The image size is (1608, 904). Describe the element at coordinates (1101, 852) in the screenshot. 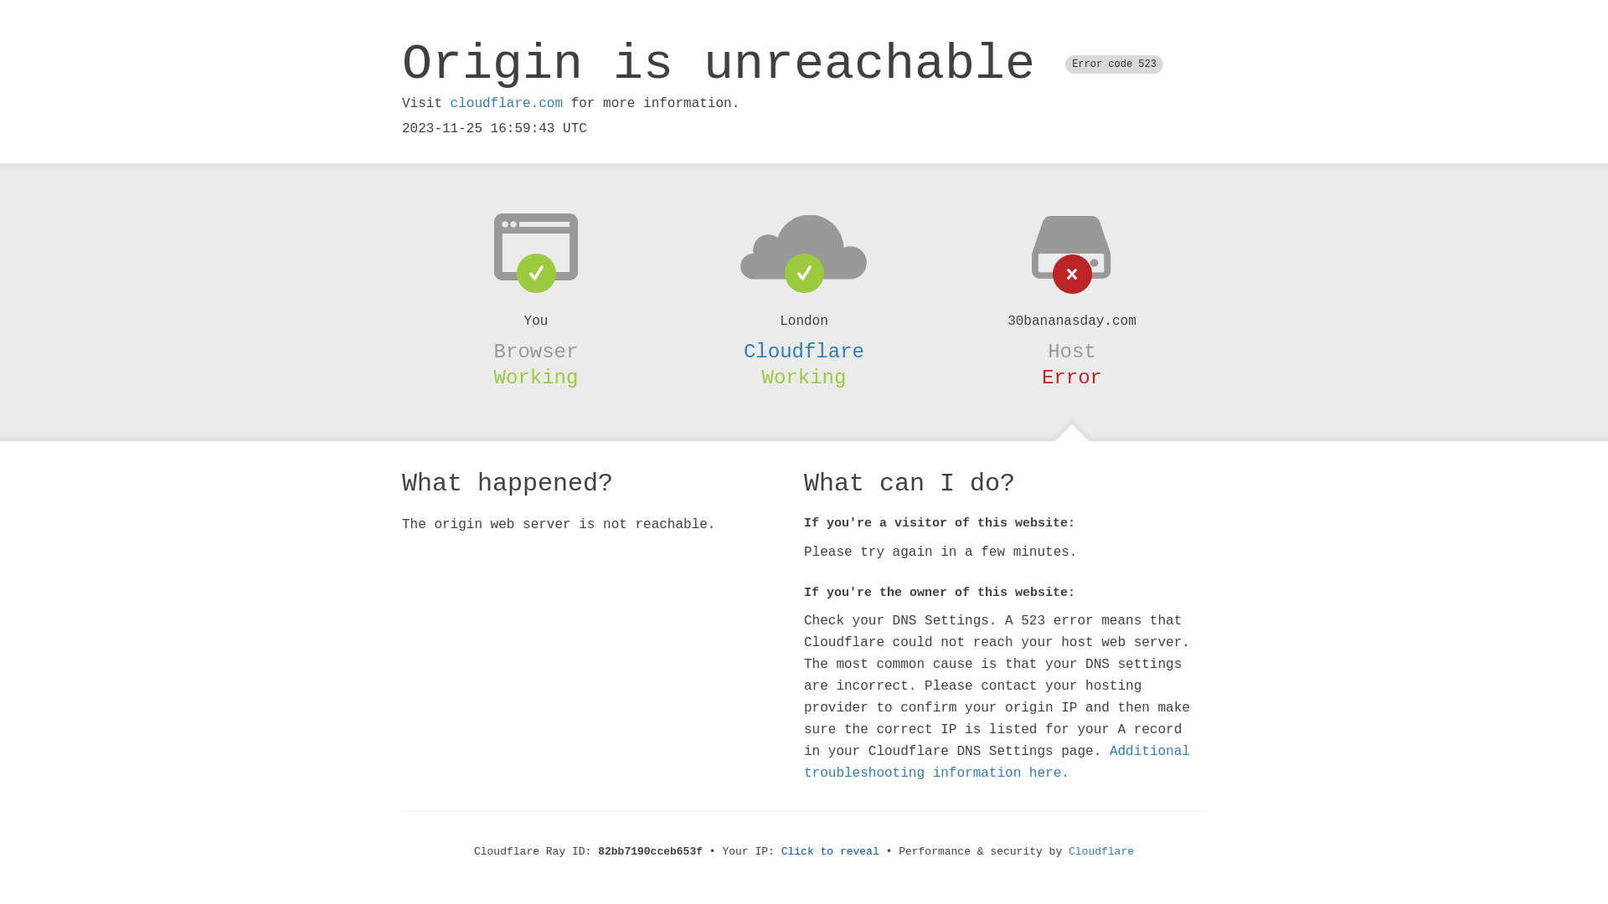

I see `Cloudflare` at that location.